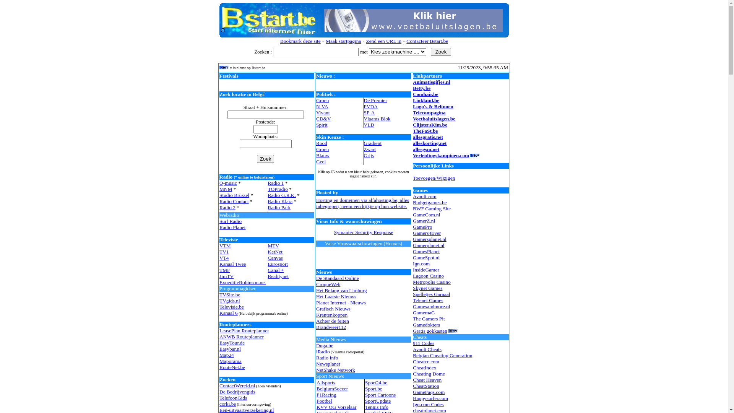 Image resolution: width=734 pixels, height=413 pixels. Describe the element at coordinates (377, 407) in the screenshot. I see `Tennis Info` at that location.